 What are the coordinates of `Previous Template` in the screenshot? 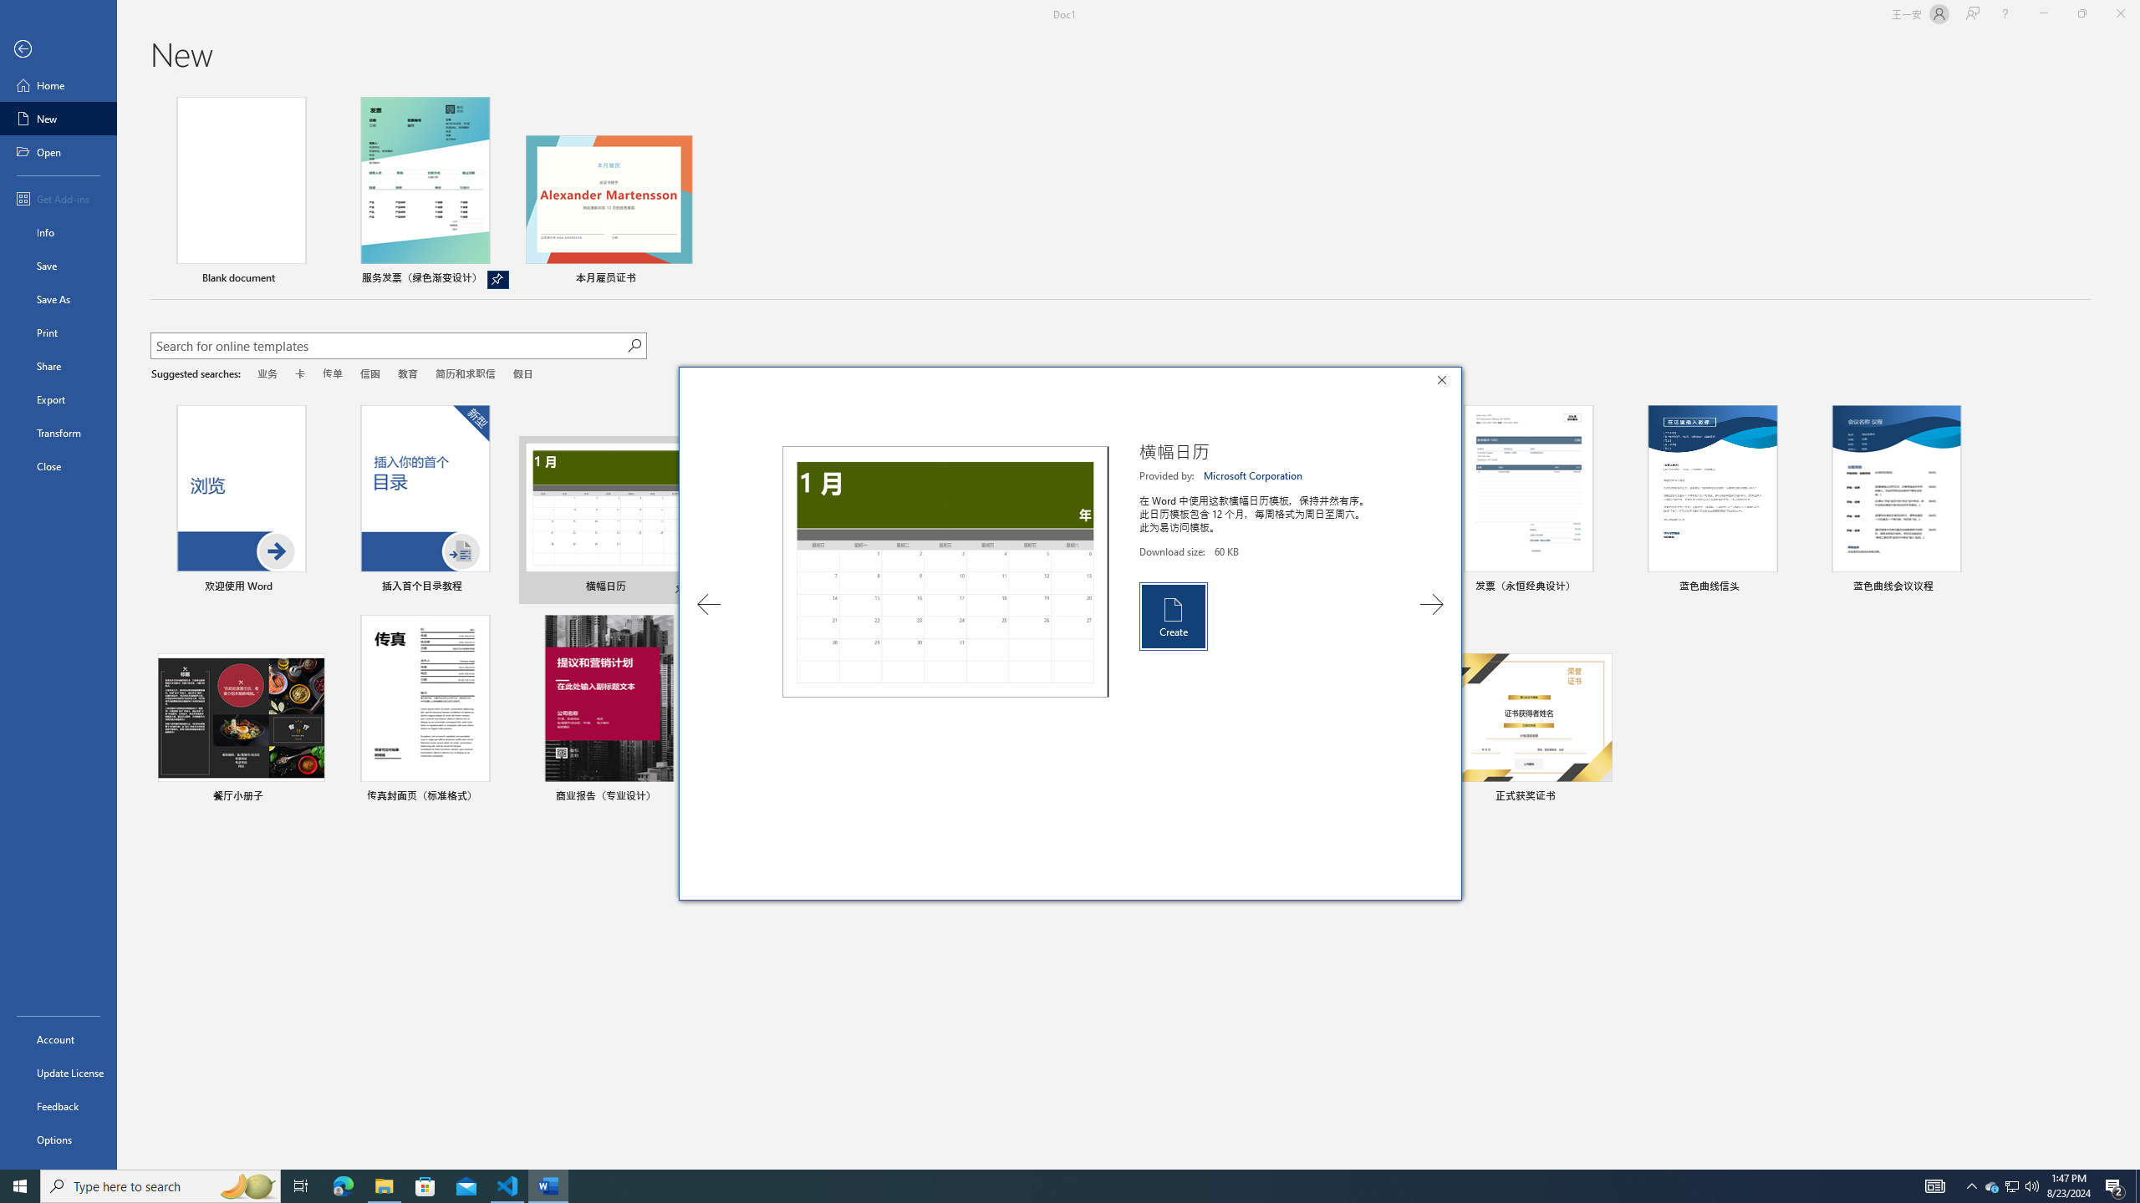 It's located at (708, 604).